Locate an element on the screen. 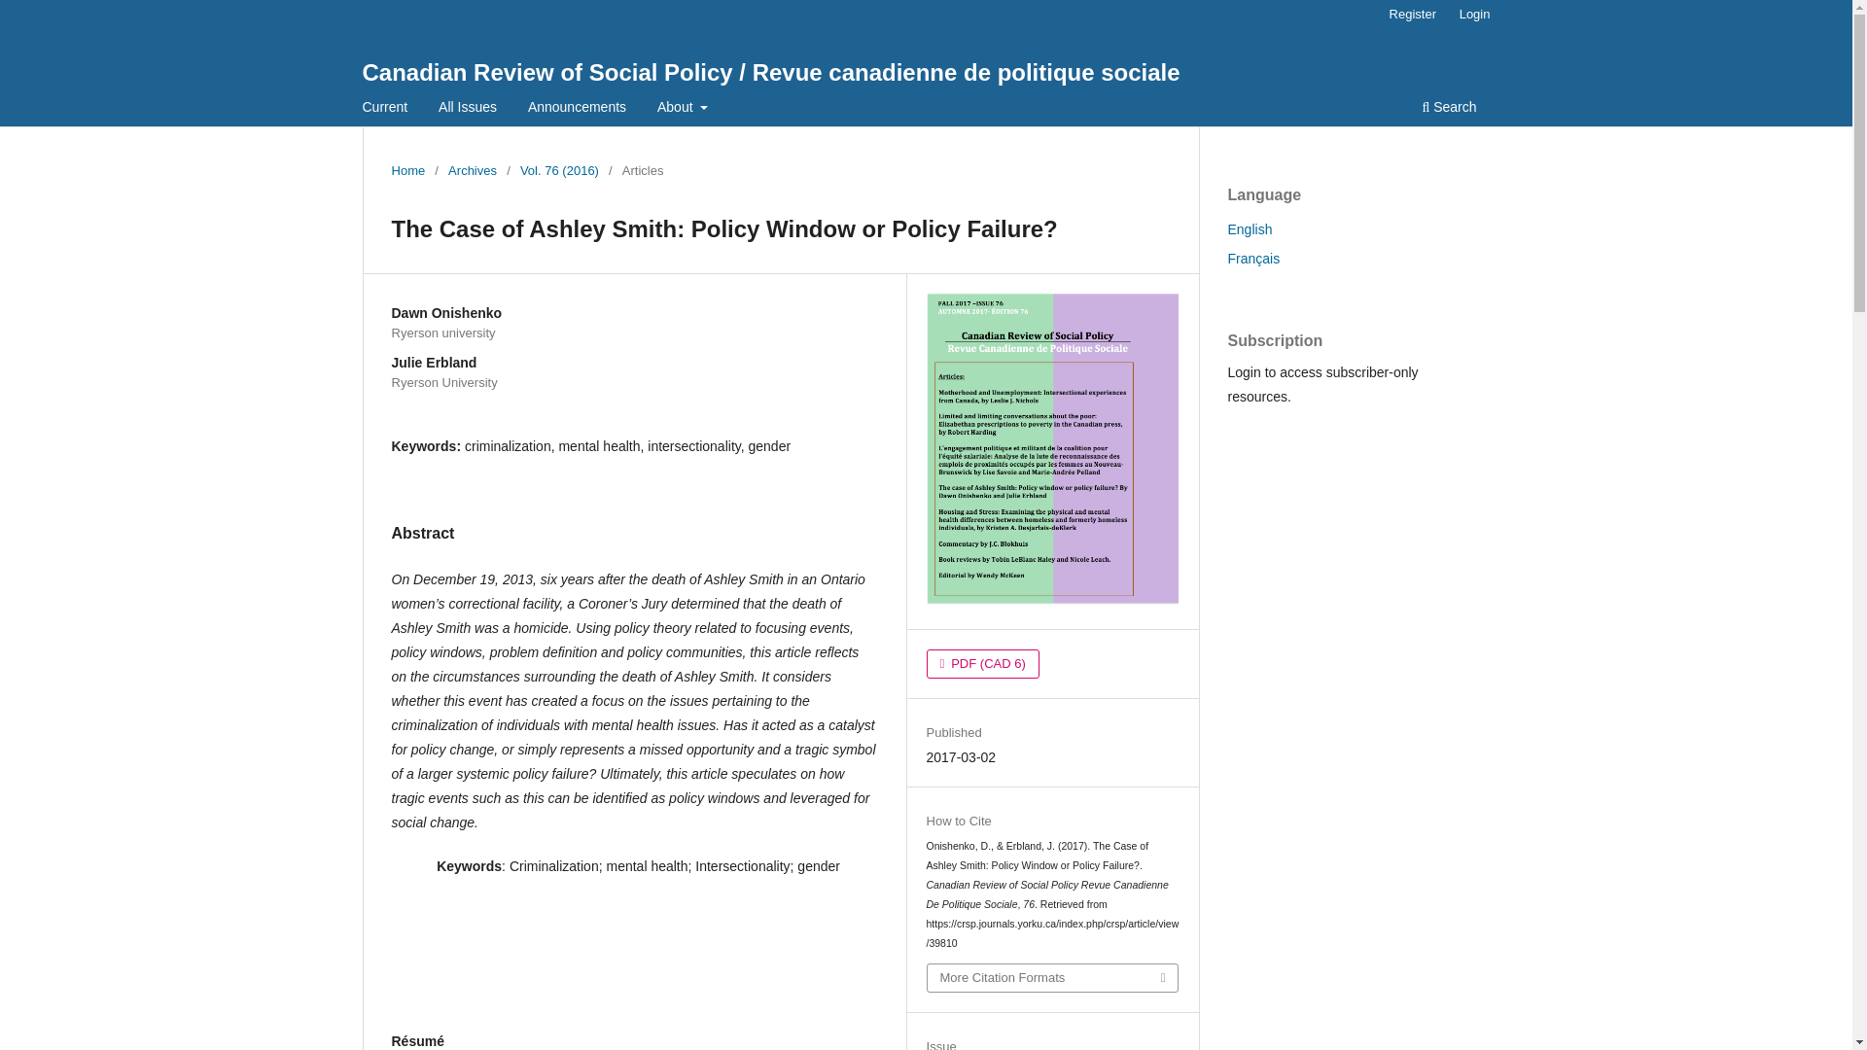  Login is located at coordinates (1475, 15).